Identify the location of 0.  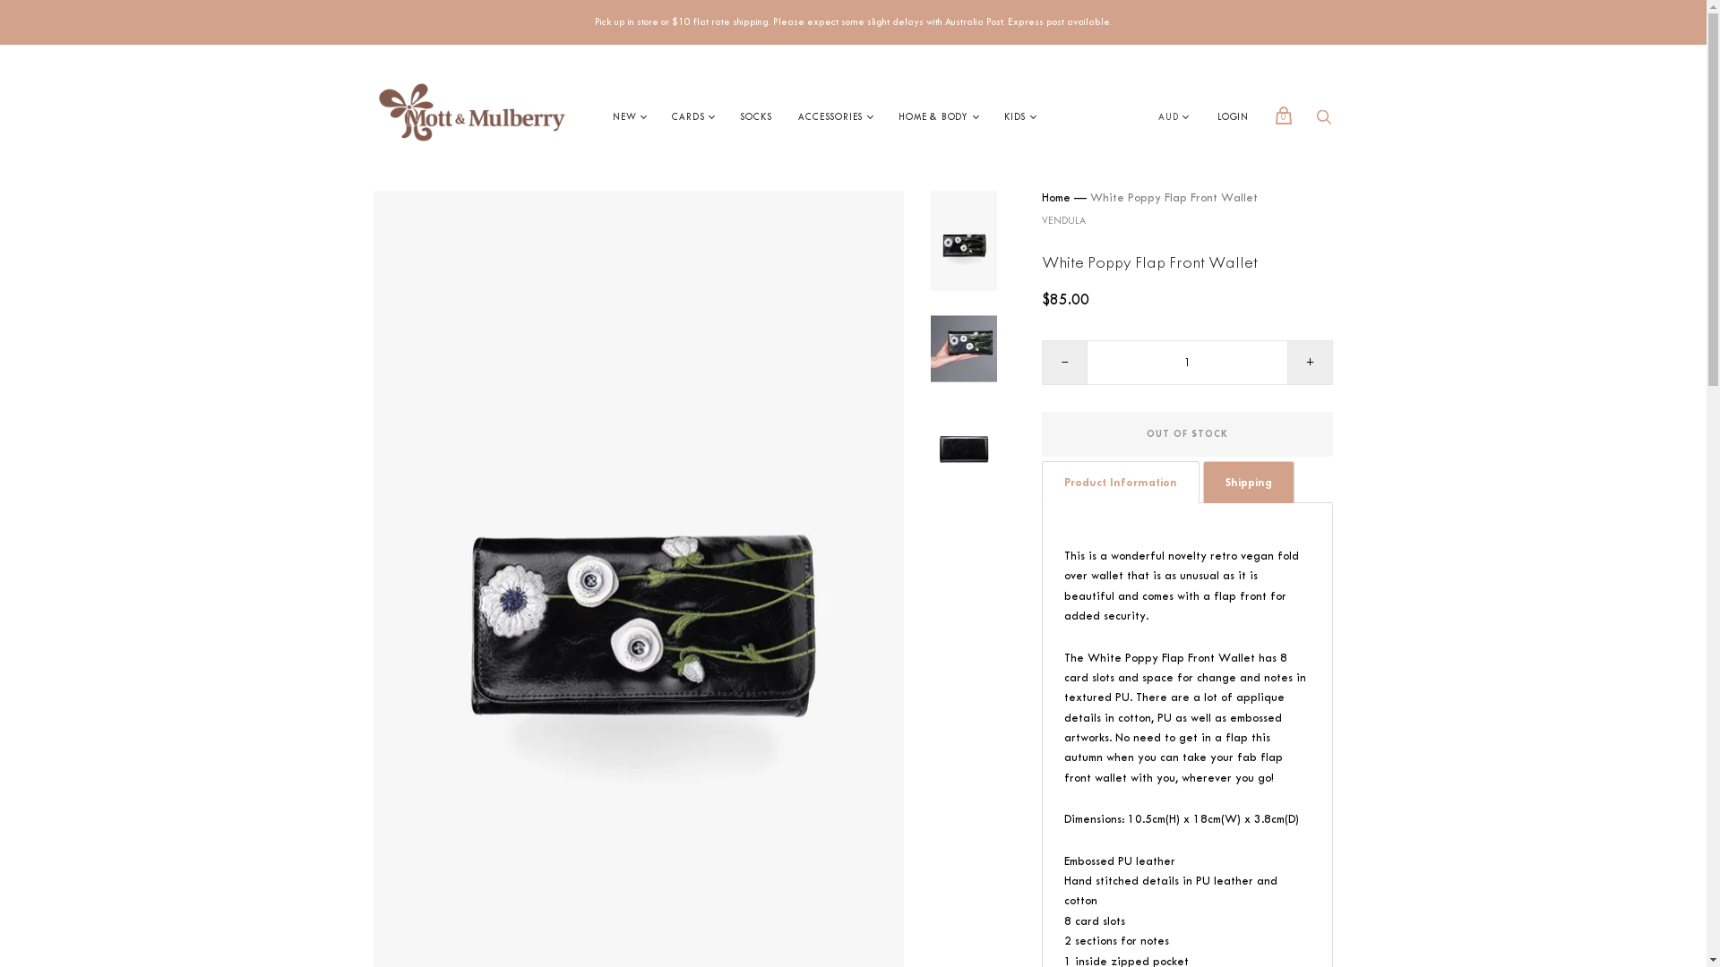
(1284, 116).